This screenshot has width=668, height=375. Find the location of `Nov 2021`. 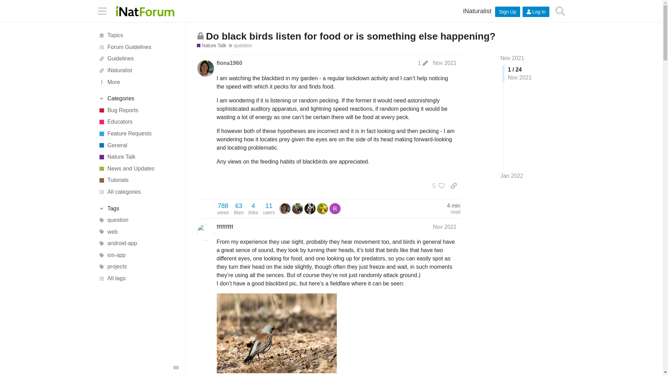

Nov 2021 is located at coordinates (445, 63).